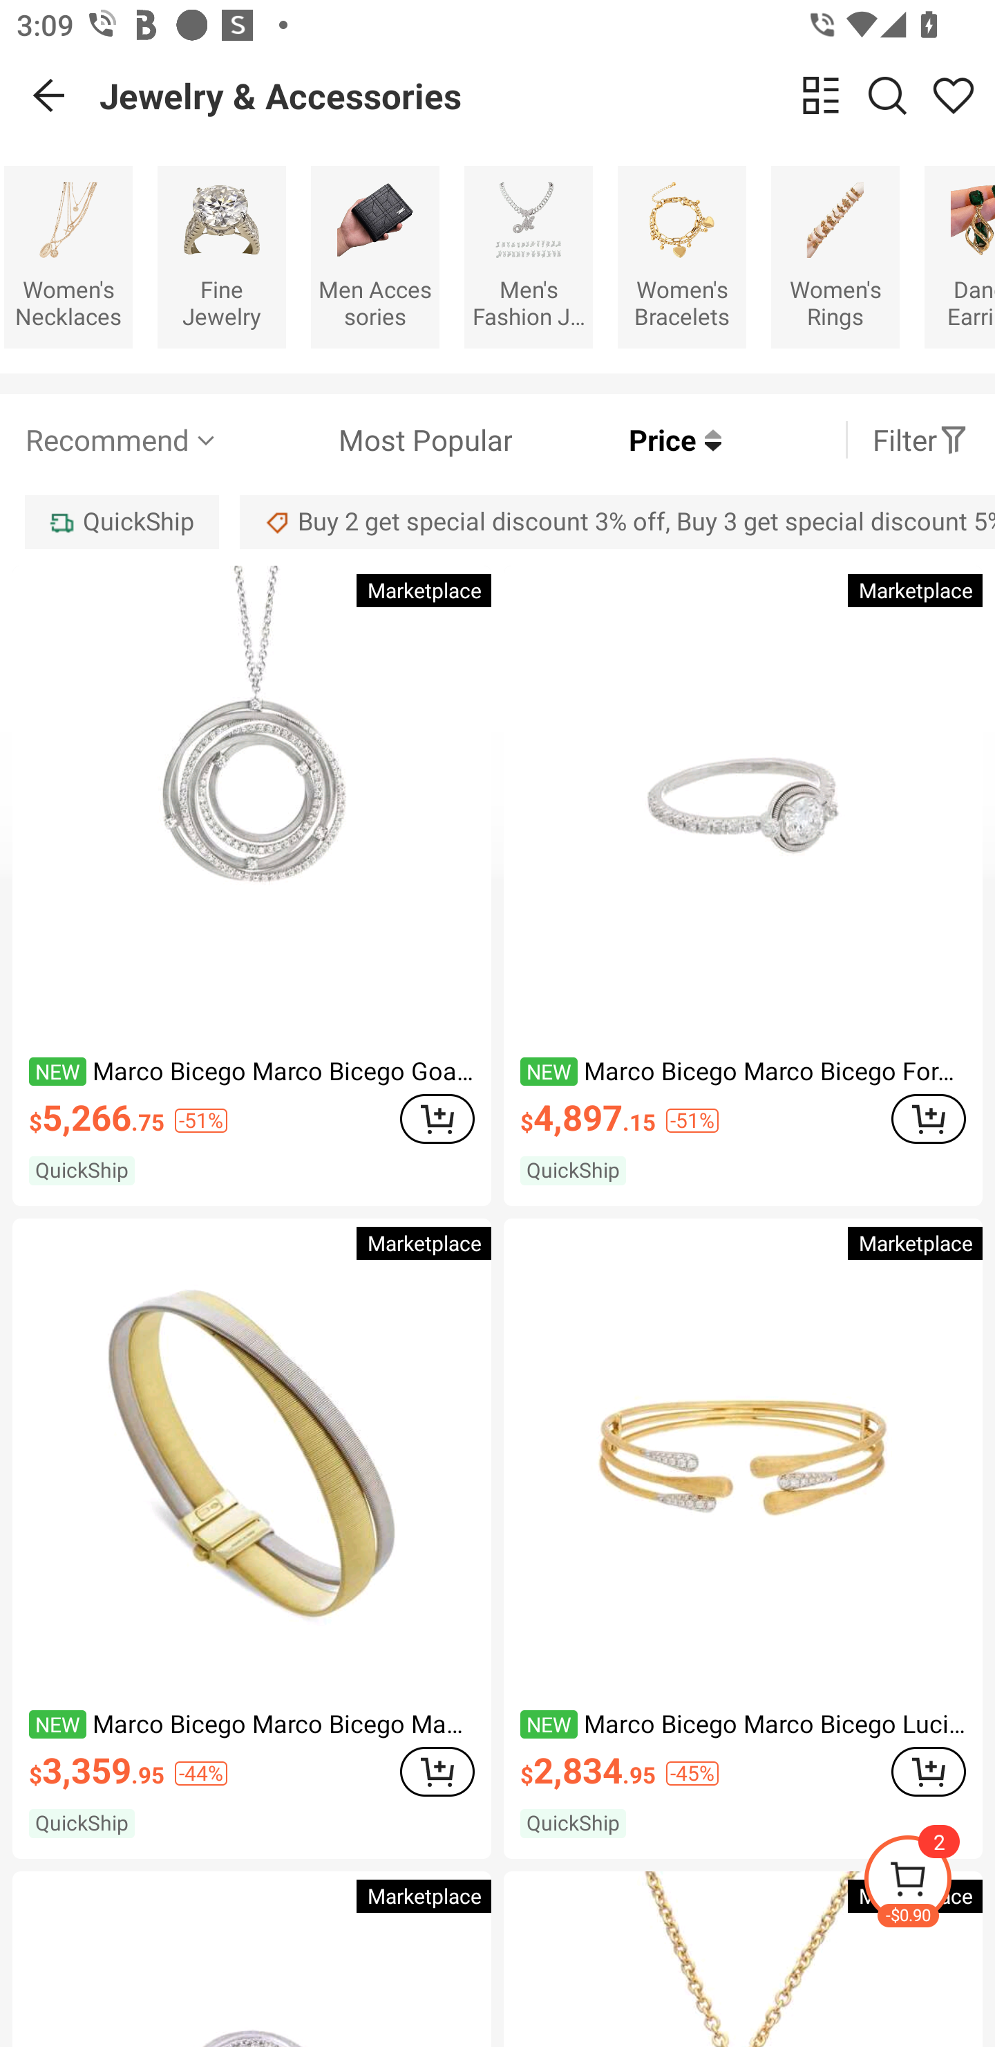 This screenshot has height=2047, width=995. What do you see at coordinates (122, 440) in the screenshot?
I see `Recommend` at bounding box center [122, 440].